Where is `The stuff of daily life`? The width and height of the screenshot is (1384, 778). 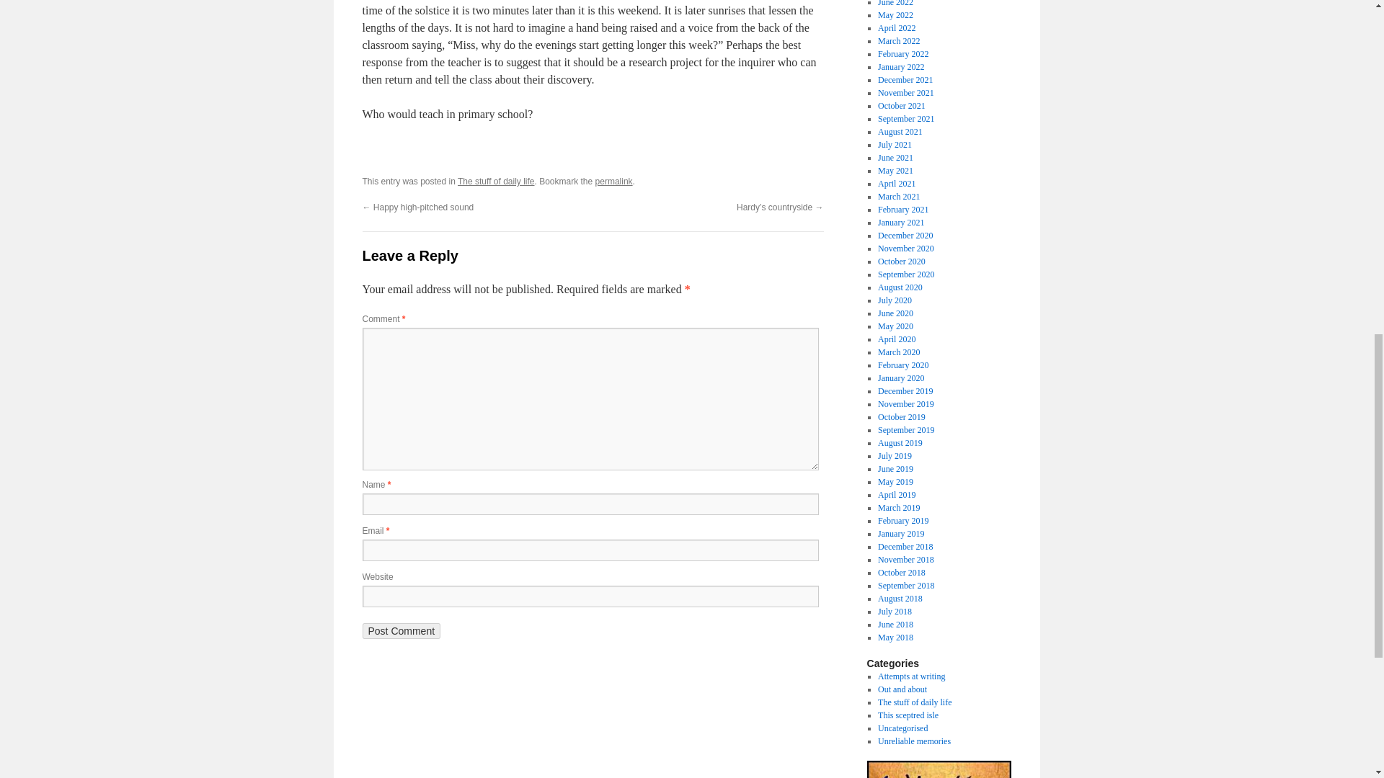 The stuff of daily life is located at coordinates (496, 182).